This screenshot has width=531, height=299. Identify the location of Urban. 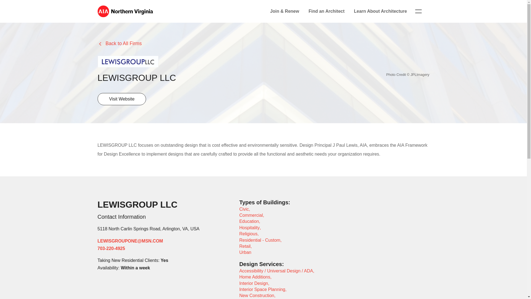
(245, 252).